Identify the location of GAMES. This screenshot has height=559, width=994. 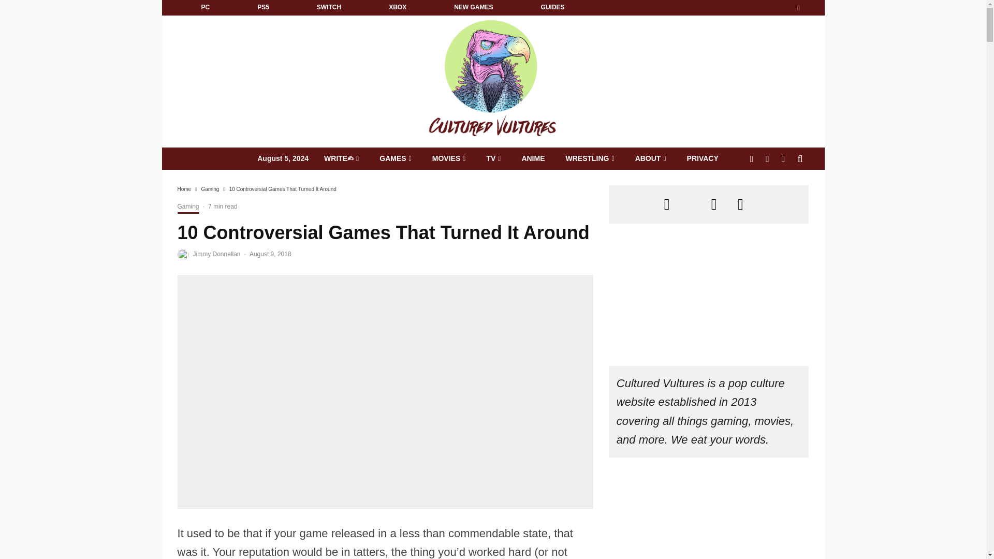
(395, 158).